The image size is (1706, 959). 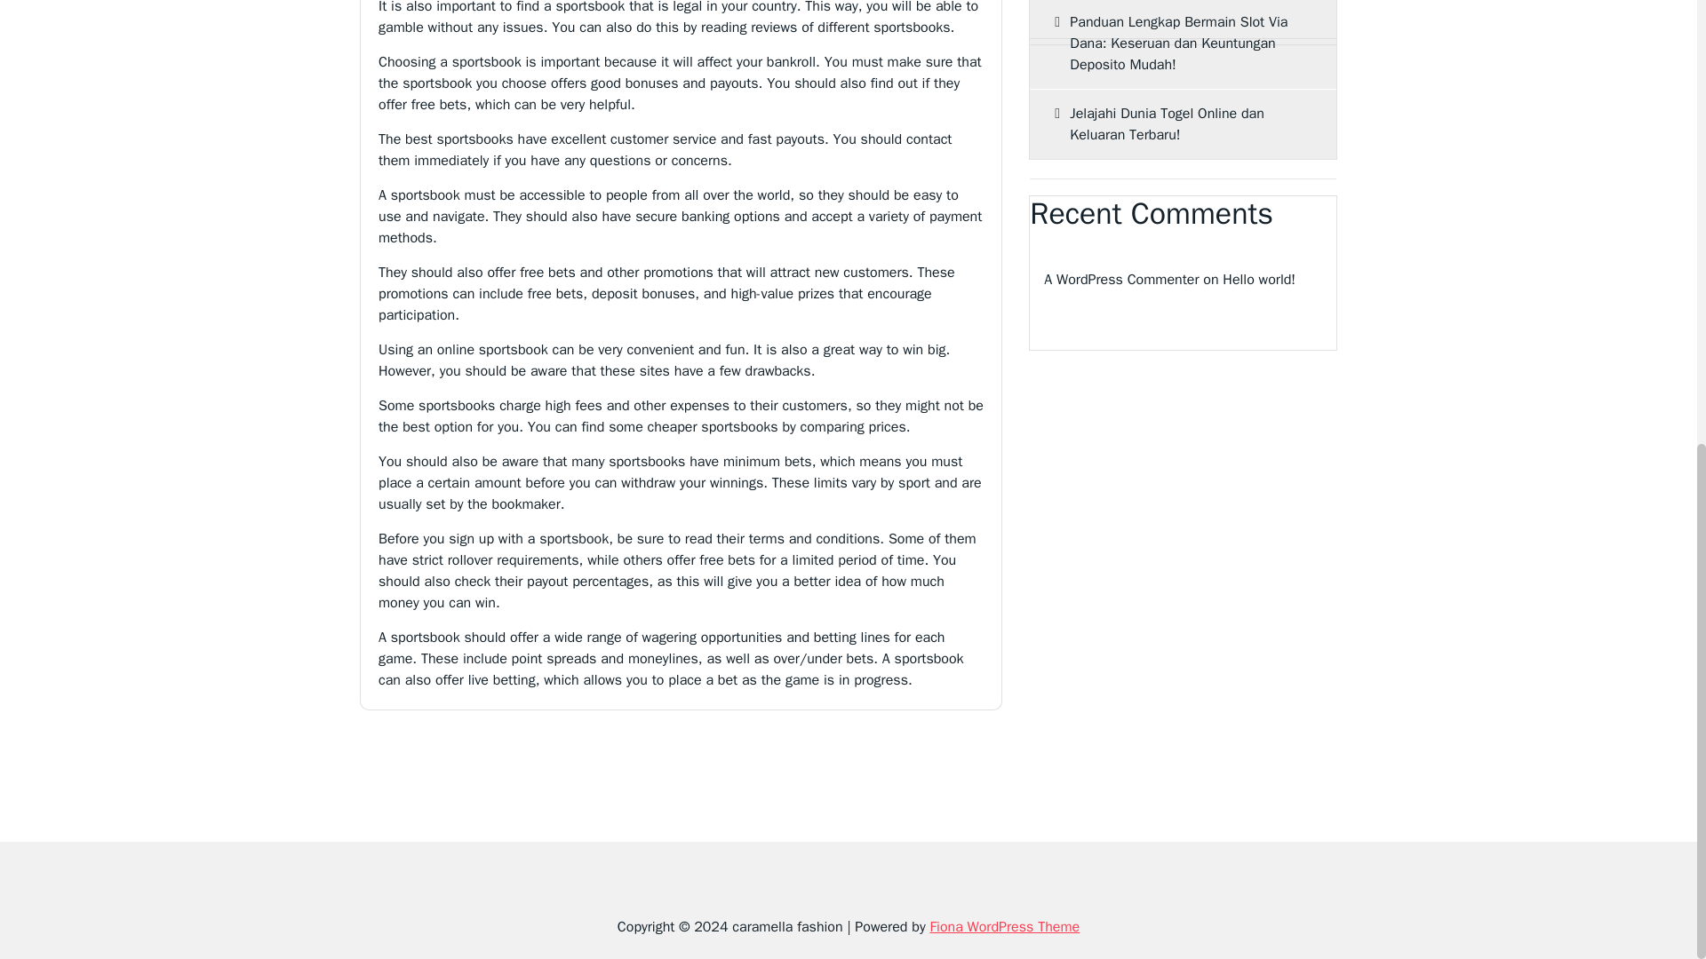 I want to click on Jelajahi Dunia Togel Online dan Keluaran Terbaru!, so click(x=1183, y=124).